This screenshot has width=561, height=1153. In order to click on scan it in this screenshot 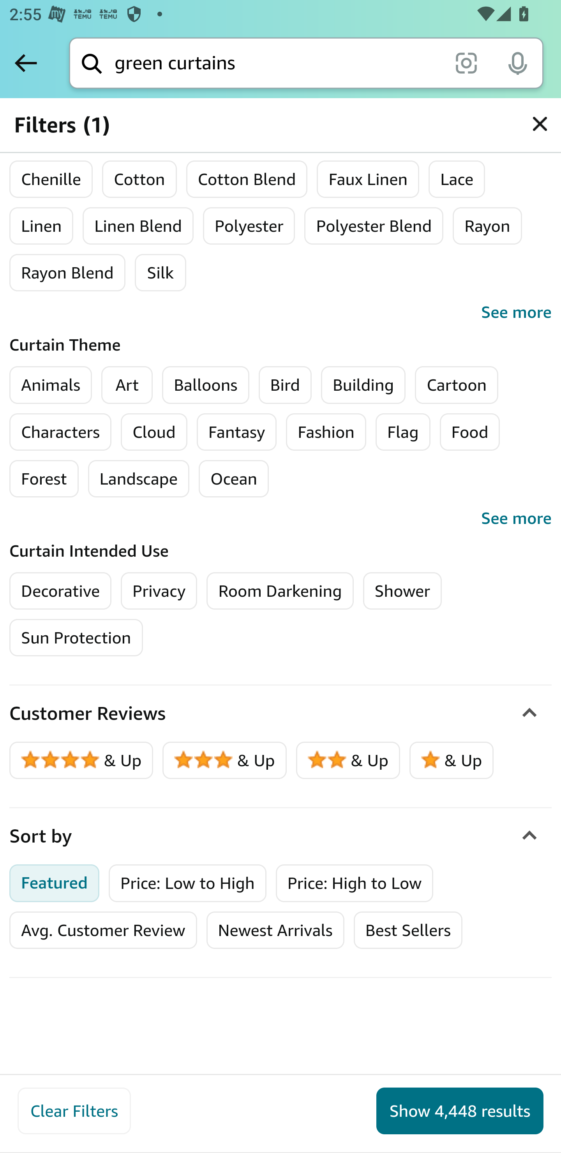, I will do `click(466, 62)`.